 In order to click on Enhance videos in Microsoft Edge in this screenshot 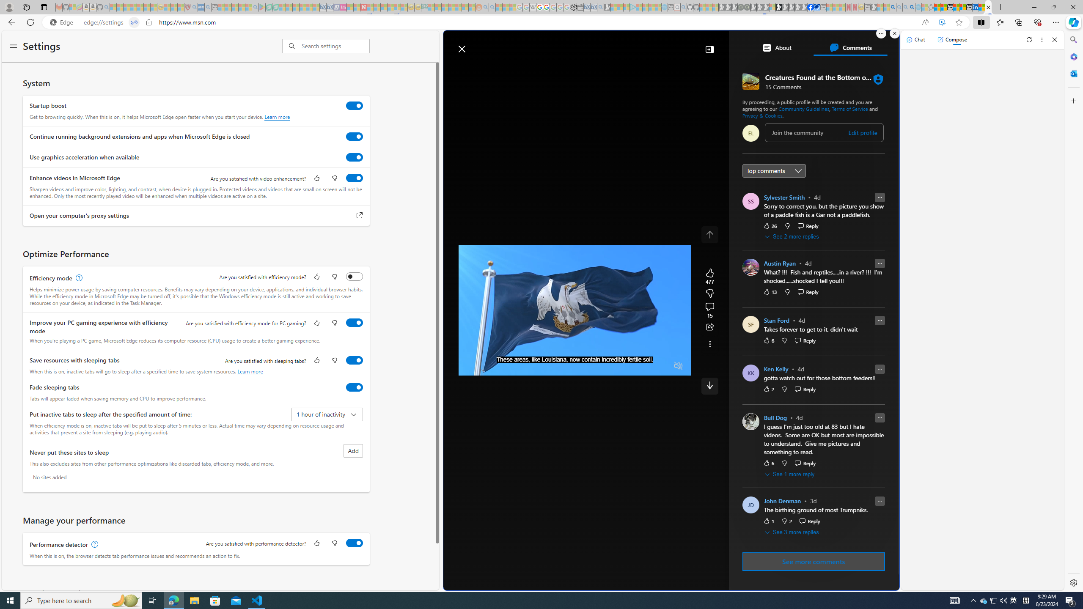, I will do `click(355, 178)`.